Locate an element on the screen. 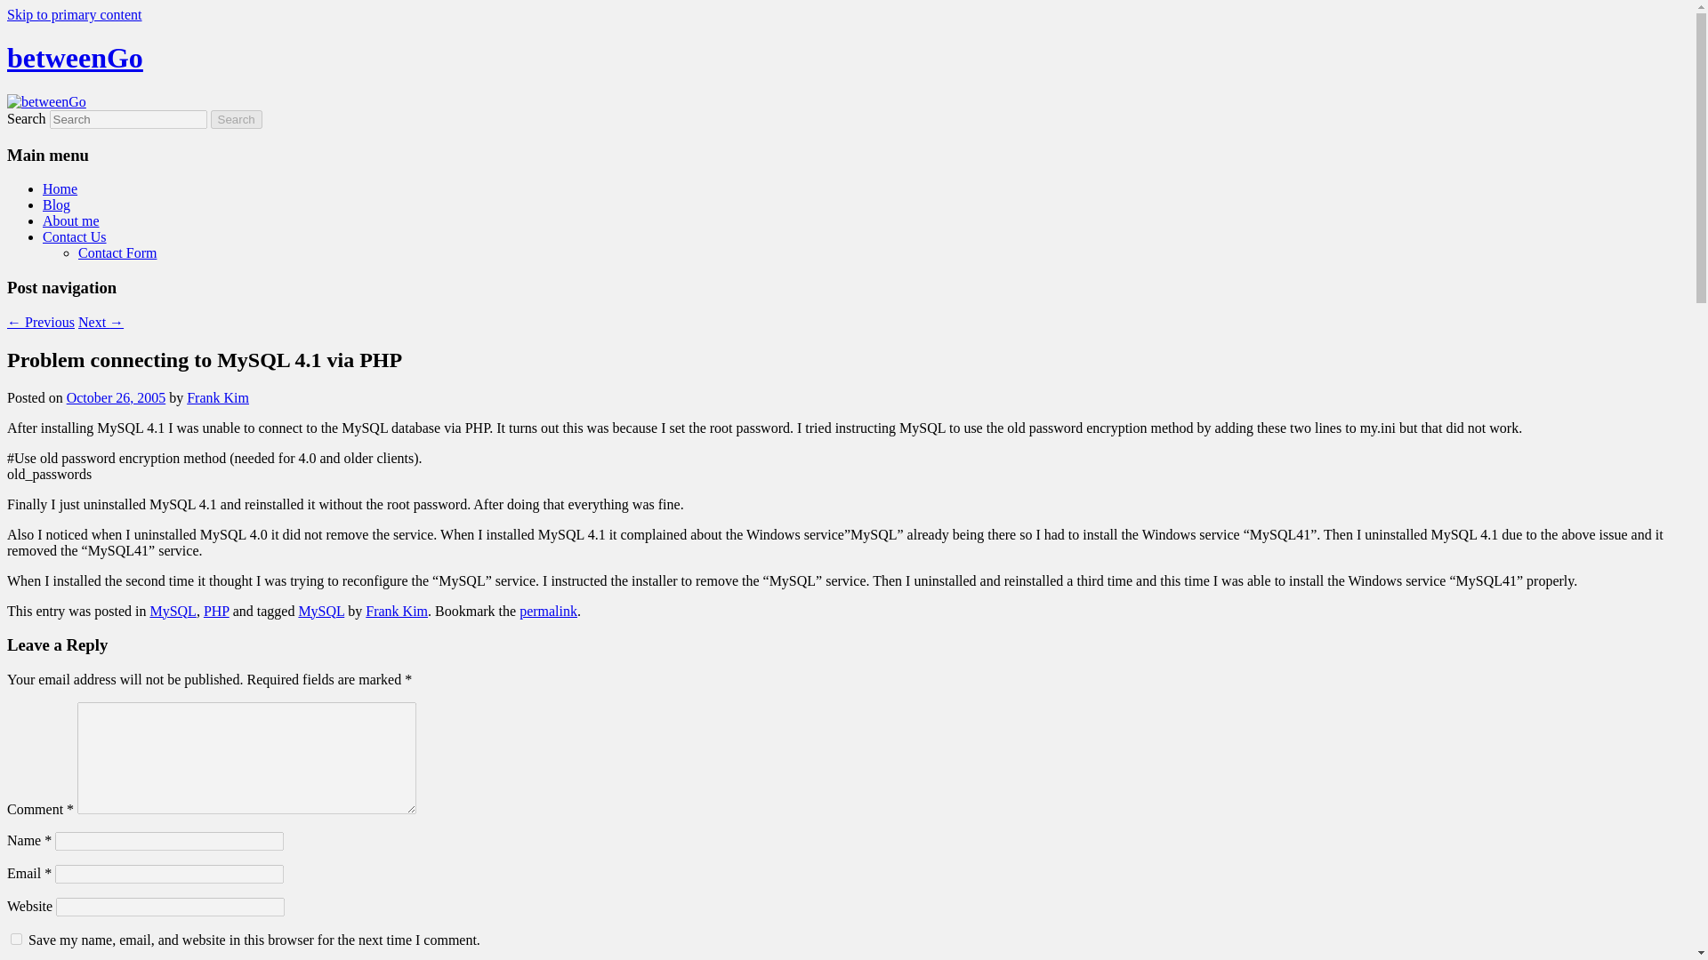 This screenshot has height=960, width=1708. Blog is located at coordinates (56, 204).